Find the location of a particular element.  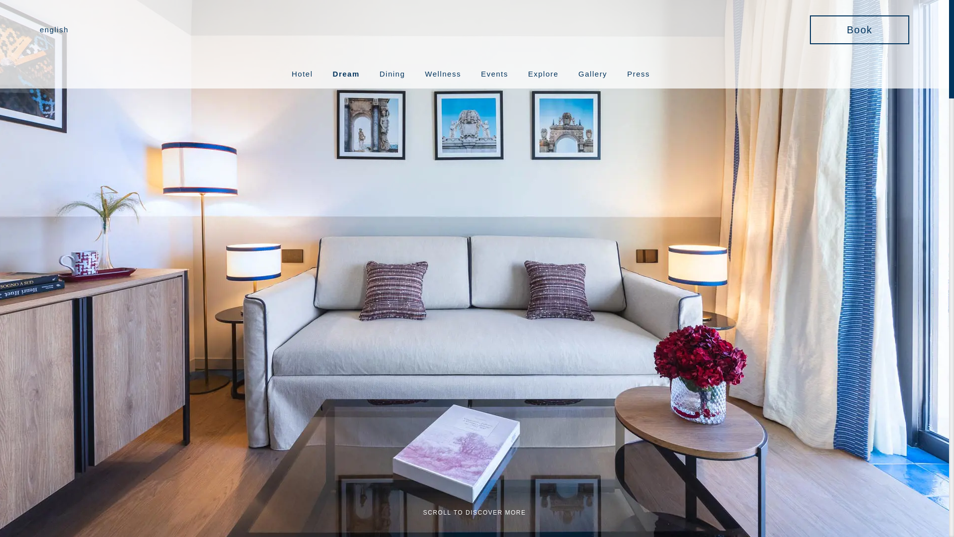

Gallery is located at coordinates (592, 74).